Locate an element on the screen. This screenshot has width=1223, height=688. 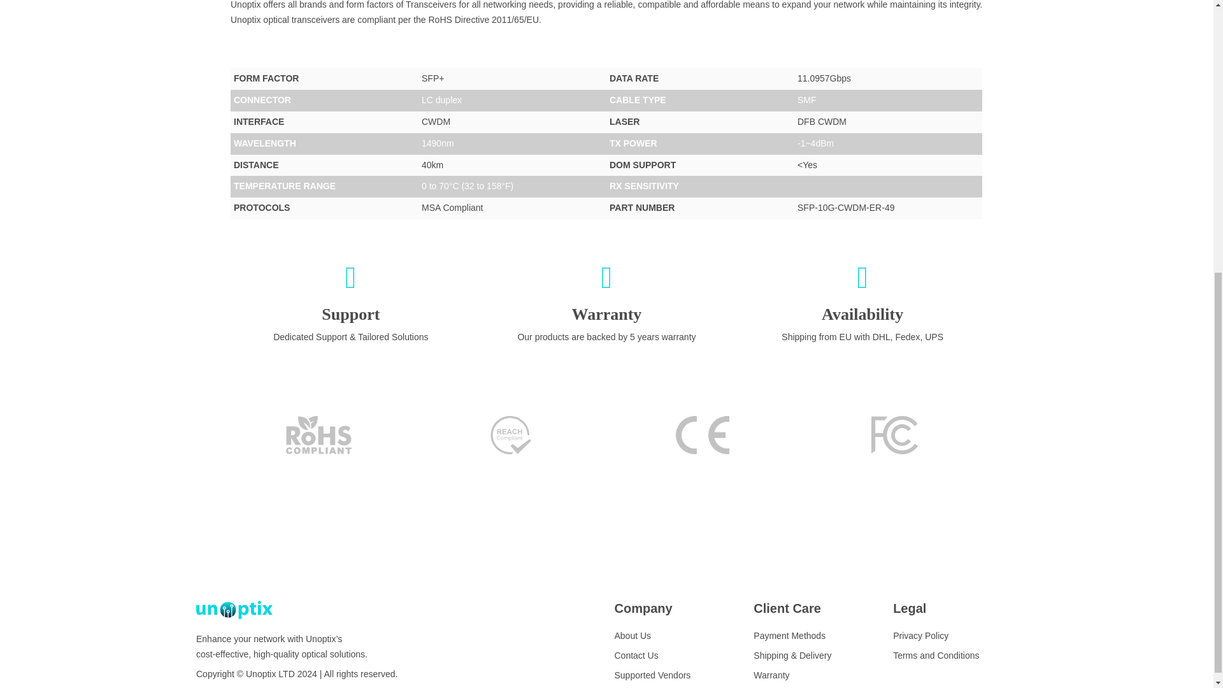
Warranty is located at coordinates (771, 675).